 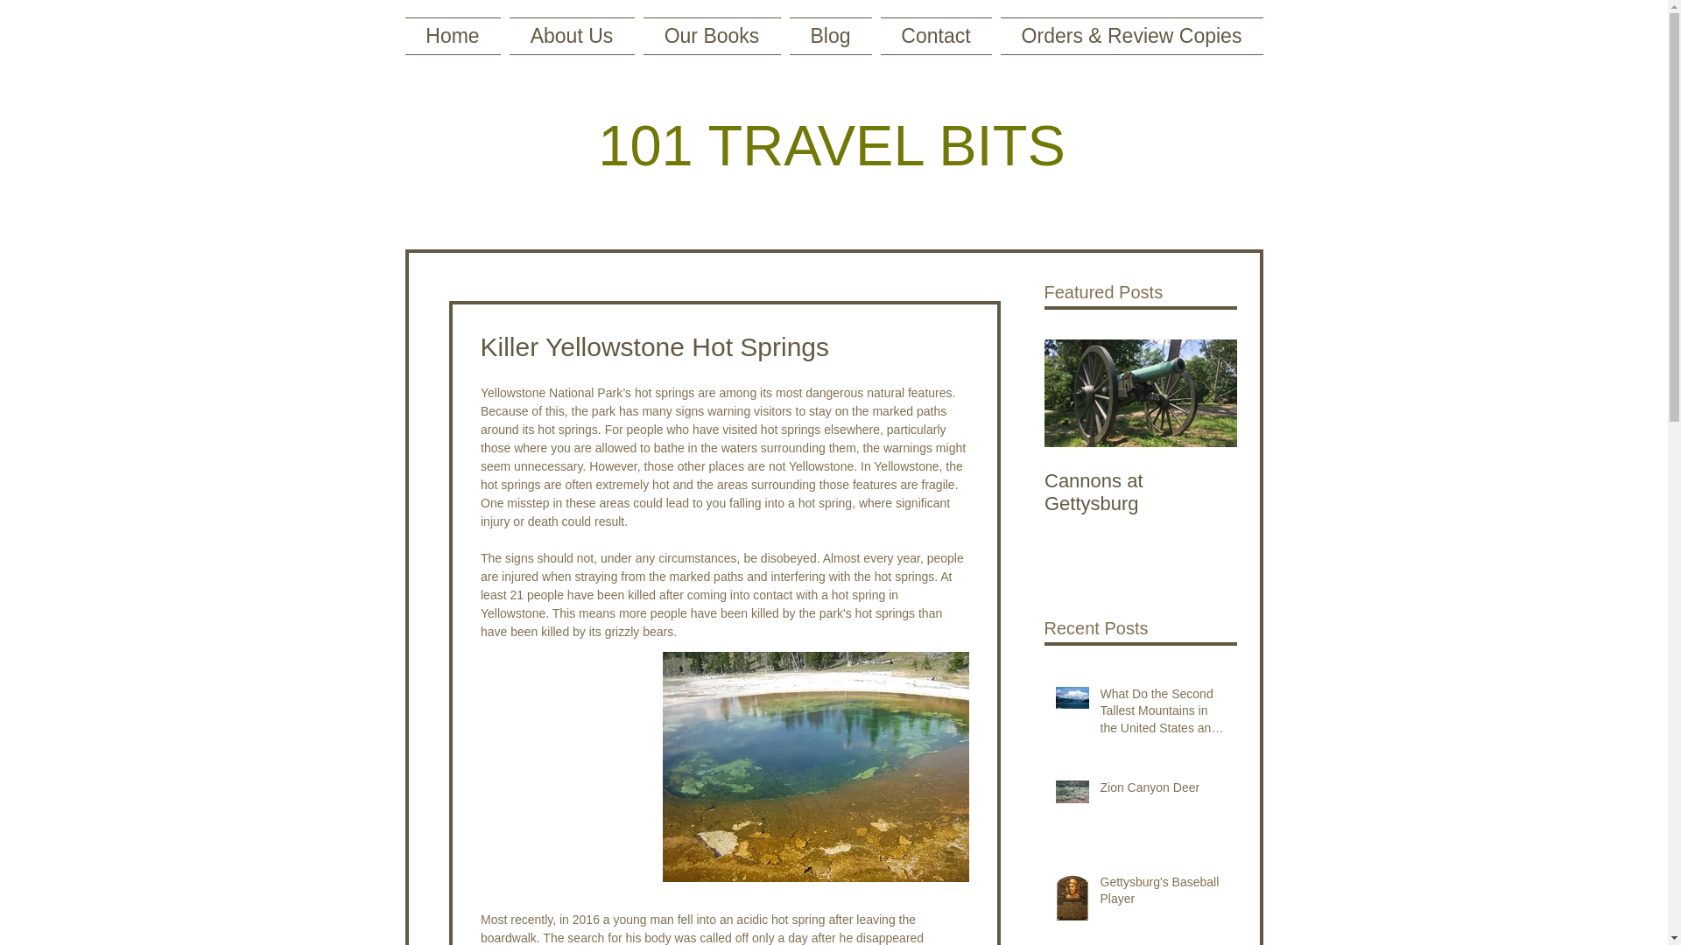 I want to click on Cannons at Gettysburg, so click(x=1140, y=492).